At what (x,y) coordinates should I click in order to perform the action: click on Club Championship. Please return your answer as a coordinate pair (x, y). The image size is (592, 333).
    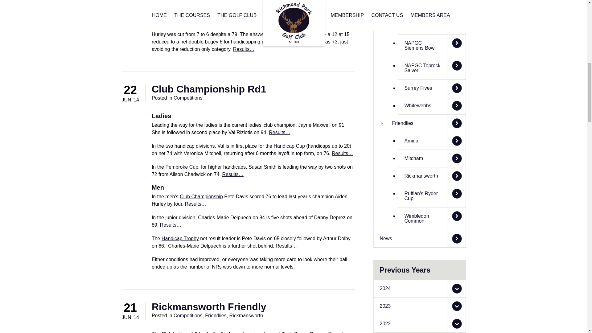
    Looking at the image, I should click on (201, 196).